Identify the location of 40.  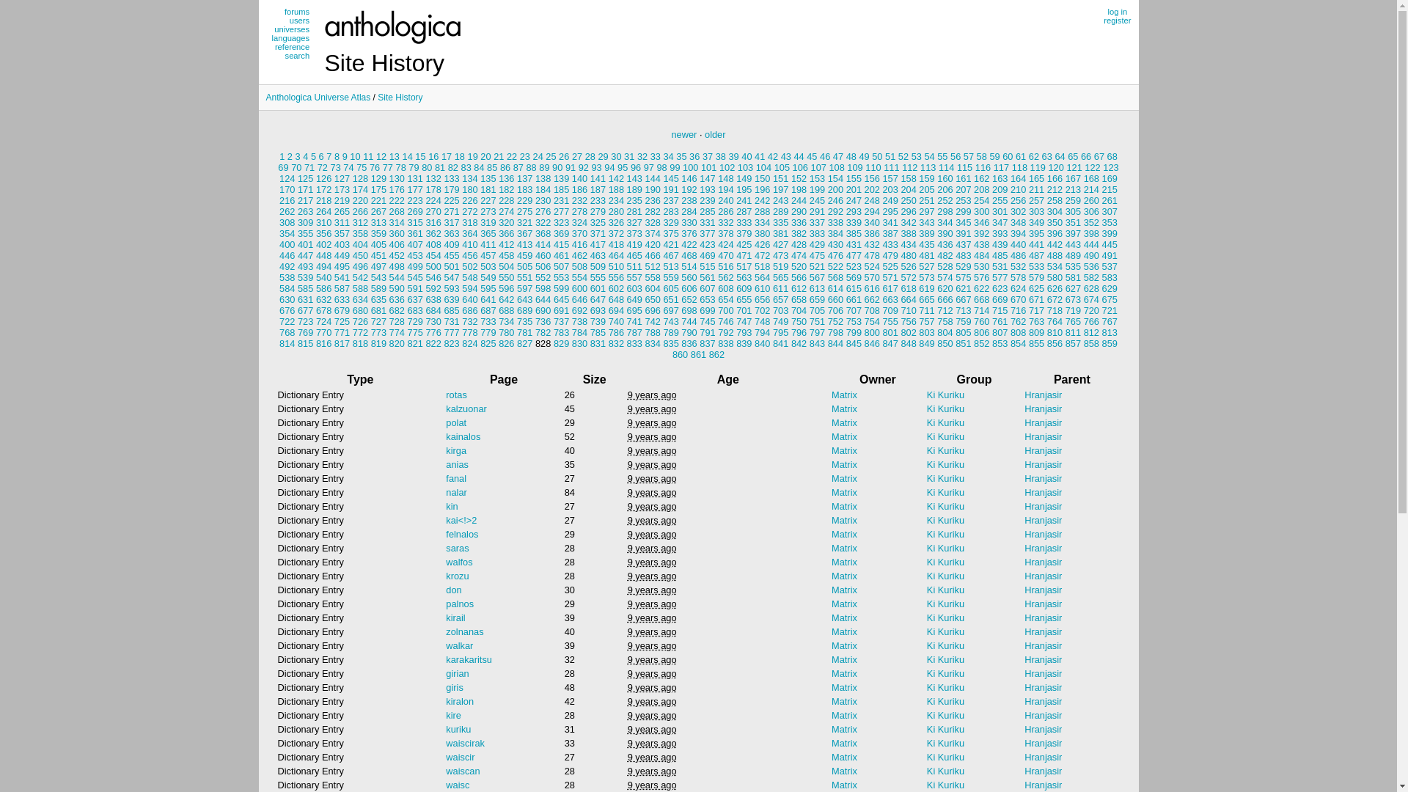
(747, 157).